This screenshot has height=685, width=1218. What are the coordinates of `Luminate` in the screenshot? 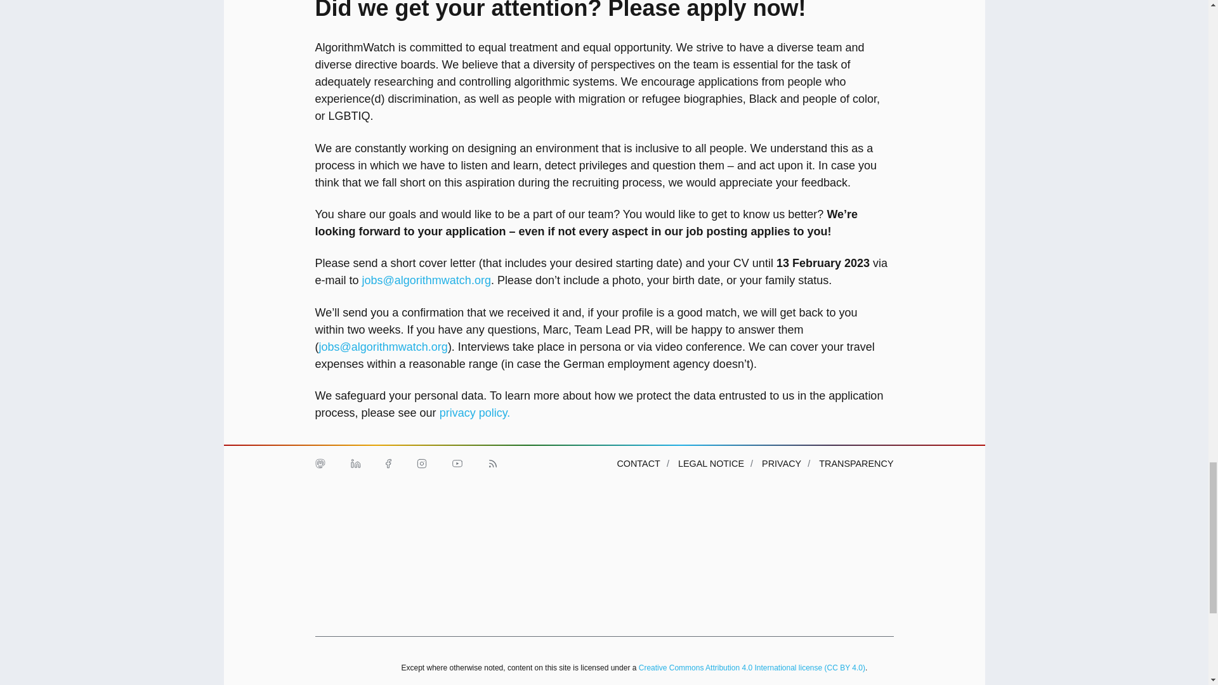 It's located at (760, 519).